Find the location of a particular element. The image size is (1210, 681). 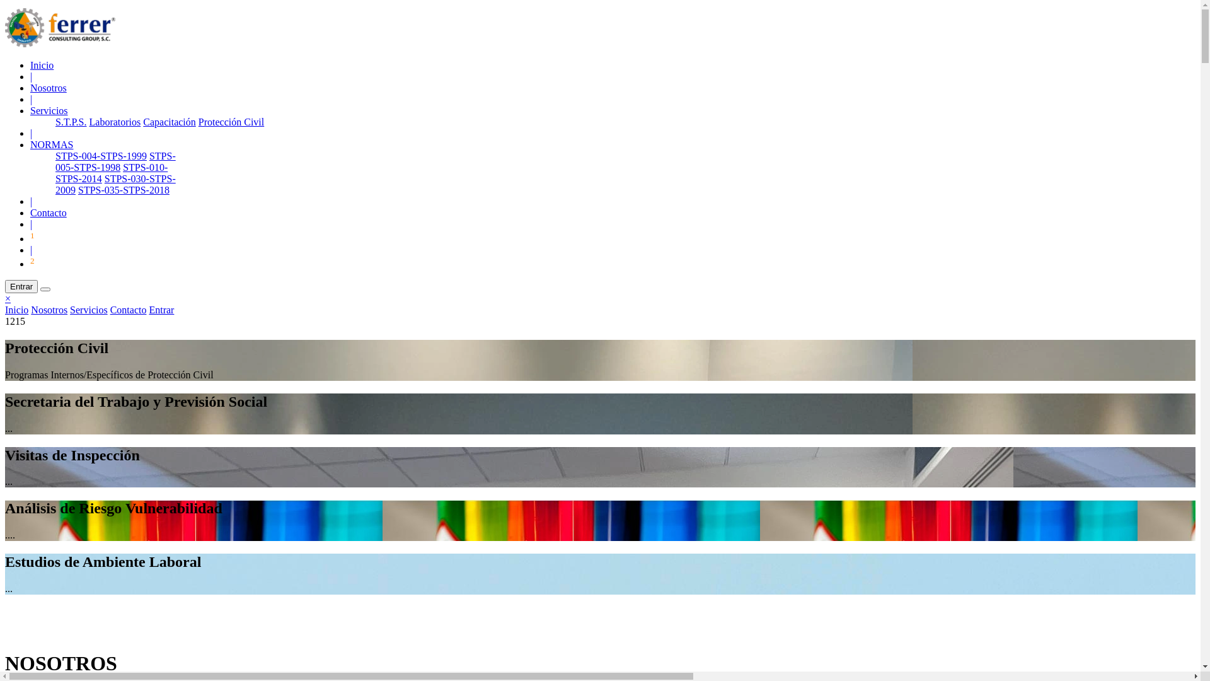

STPS-005-STPS-1998 is located at coordinates (116, 161).